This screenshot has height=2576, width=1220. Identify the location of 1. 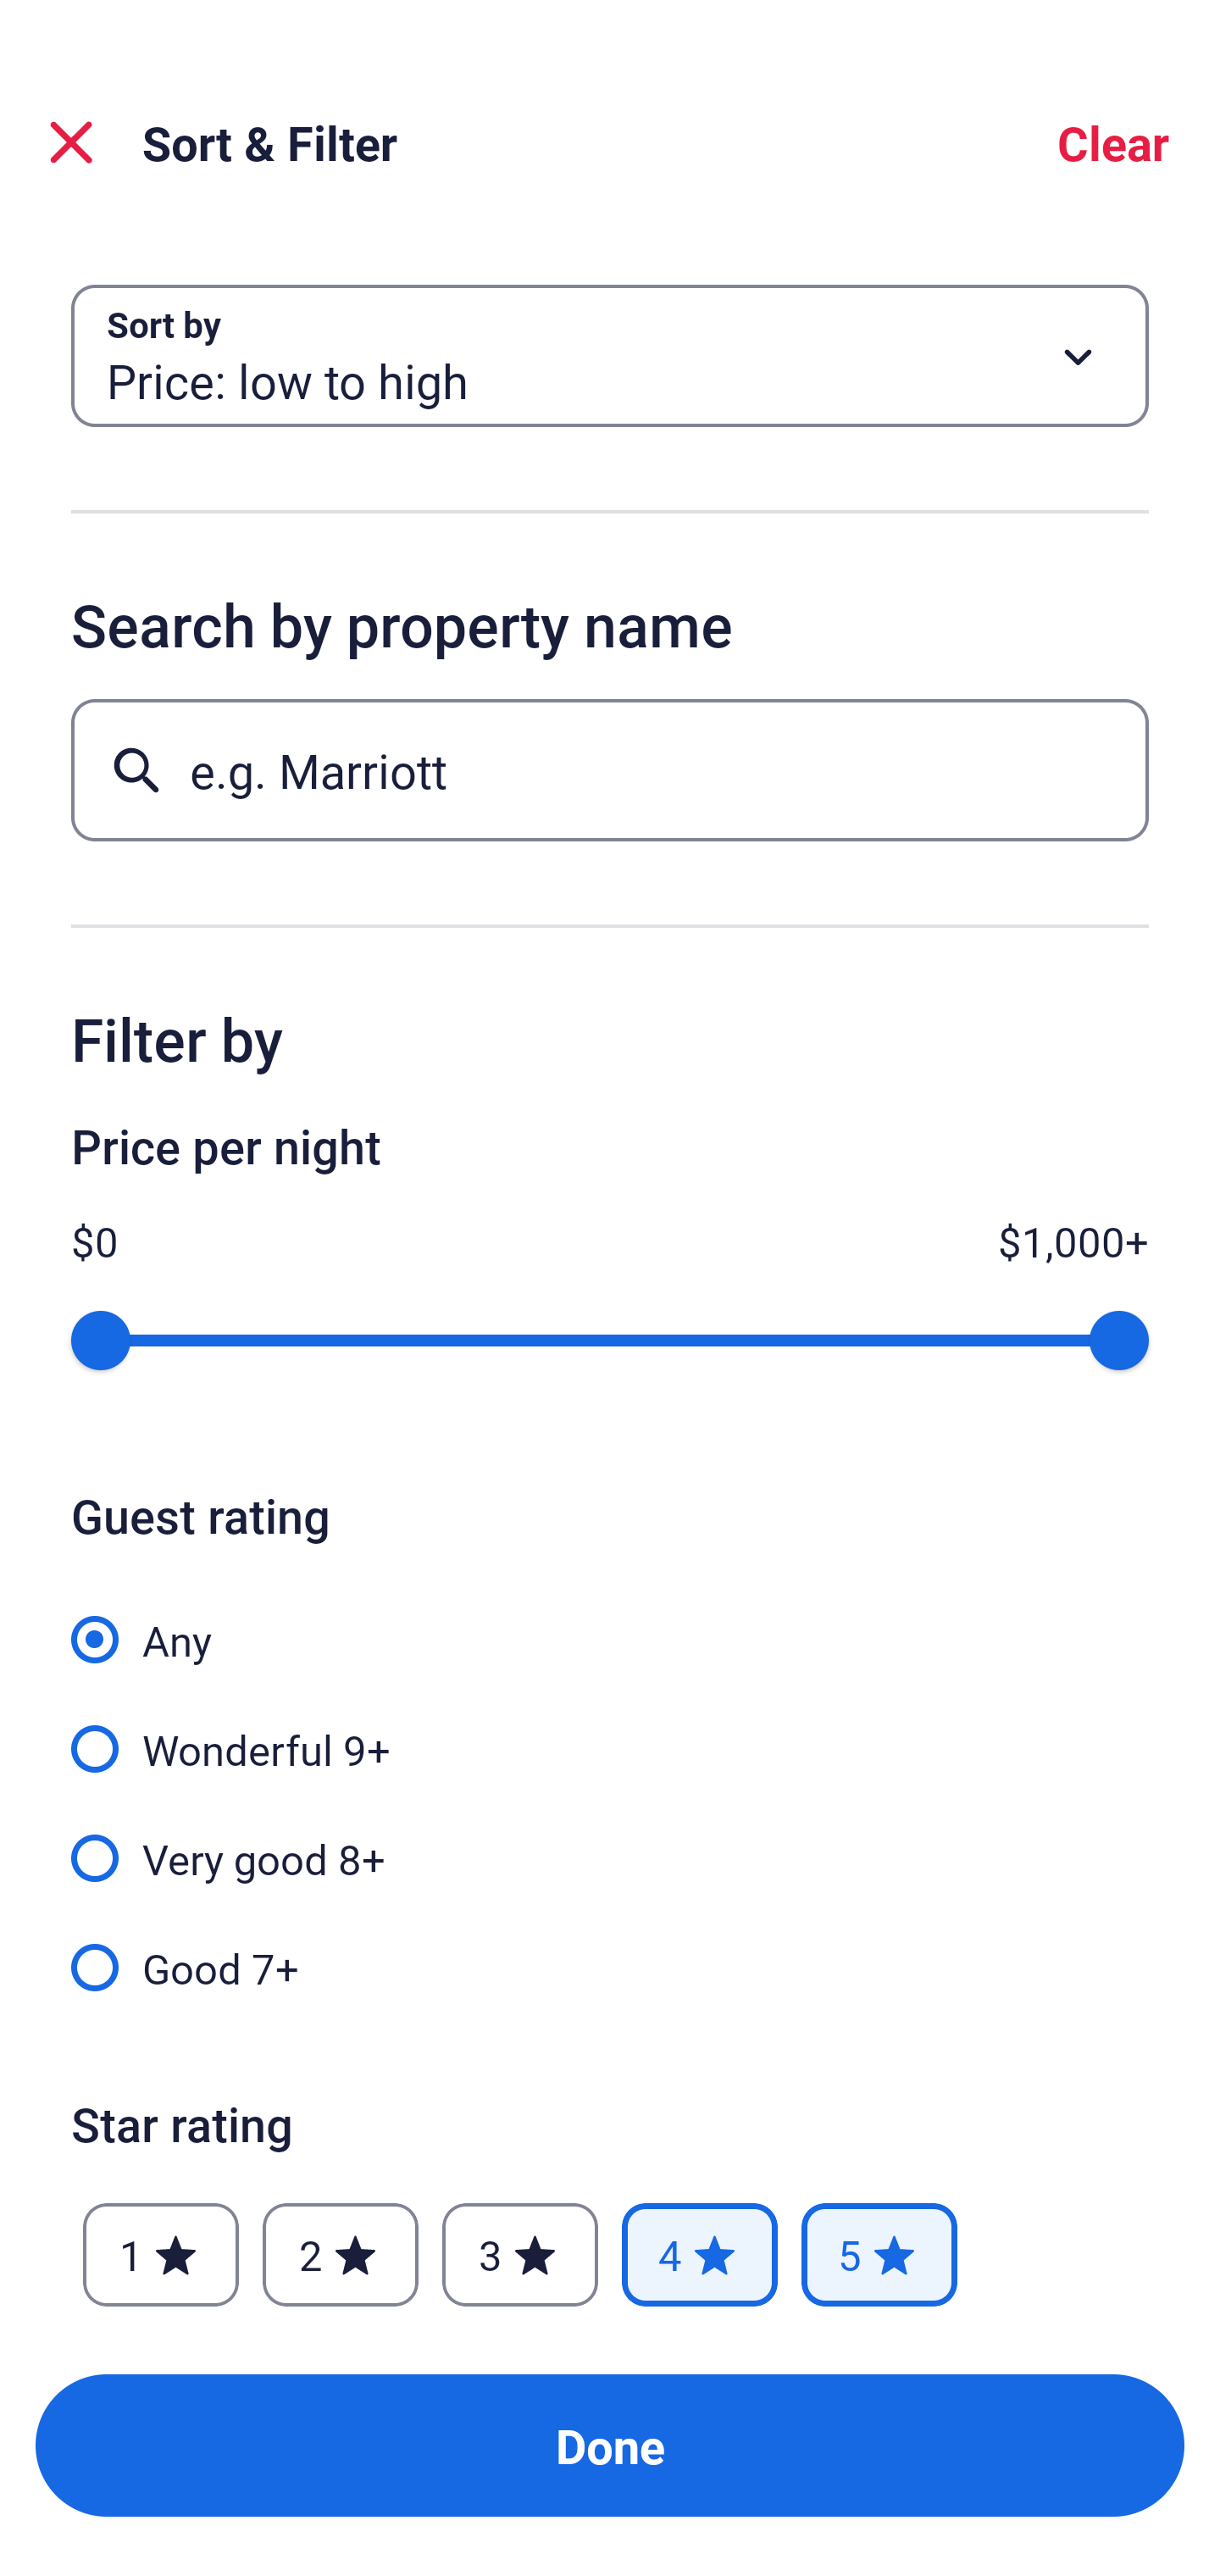
(161, 2255).